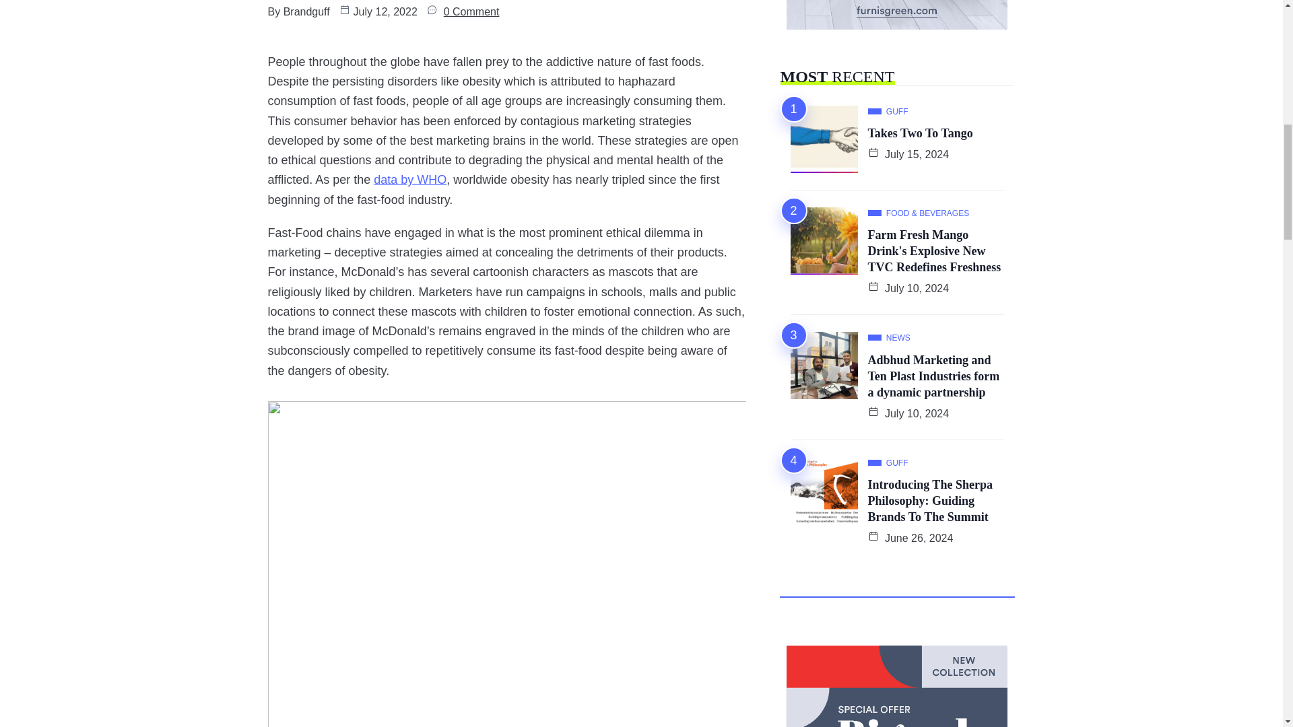 This screenshot has height=727, width=1293. Describe the element at coordinates (409, 179) in the screenshot. I see `data by WHO` at that location.